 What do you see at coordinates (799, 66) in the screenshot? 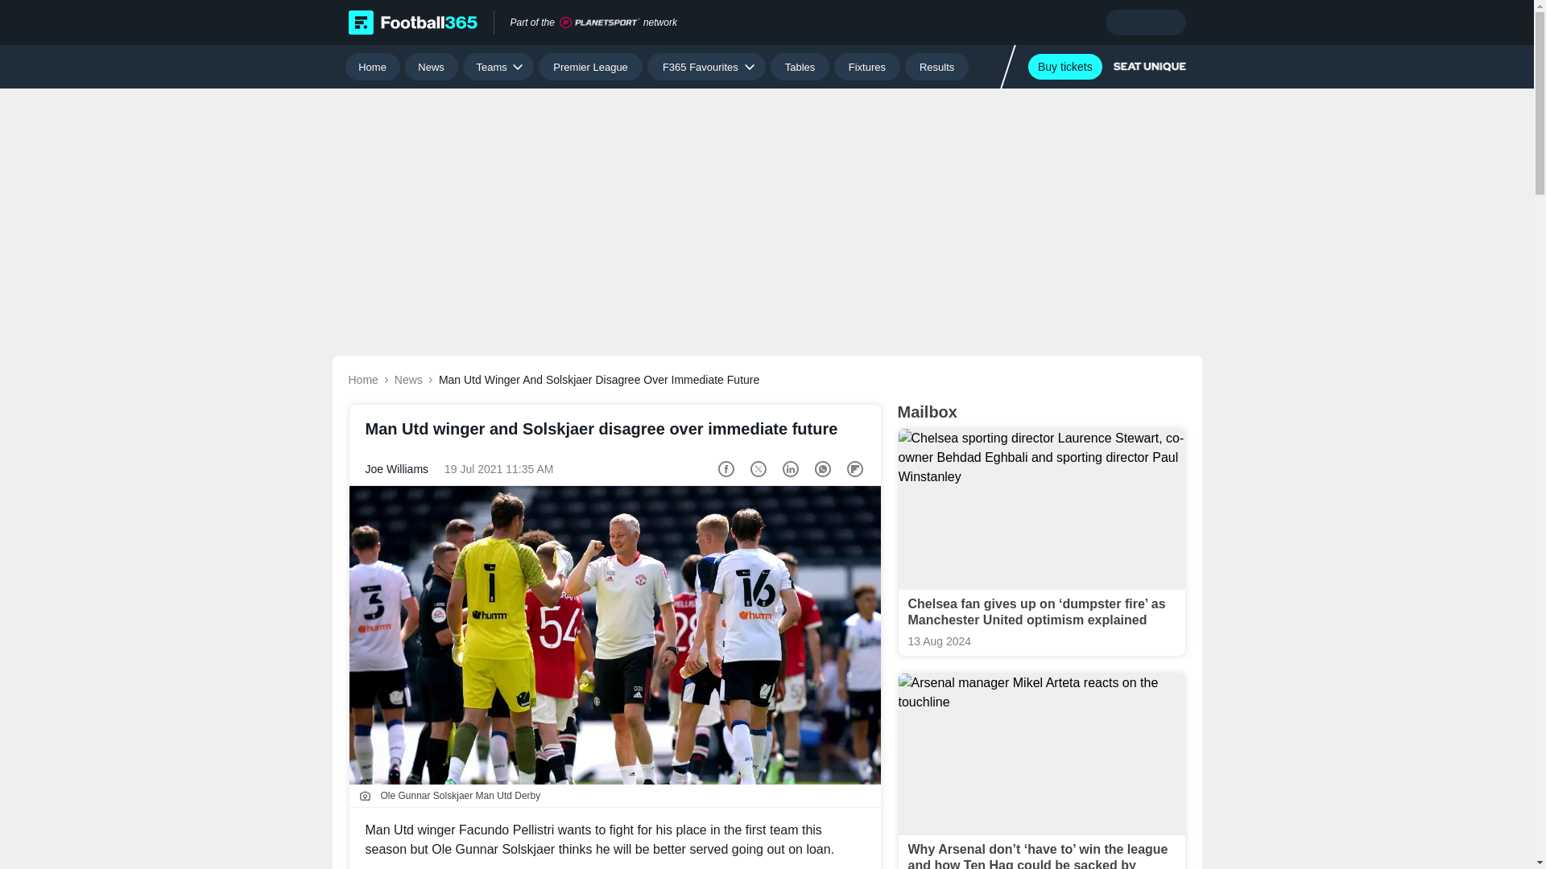
I see `Tables` at bounding box center [799, 66].